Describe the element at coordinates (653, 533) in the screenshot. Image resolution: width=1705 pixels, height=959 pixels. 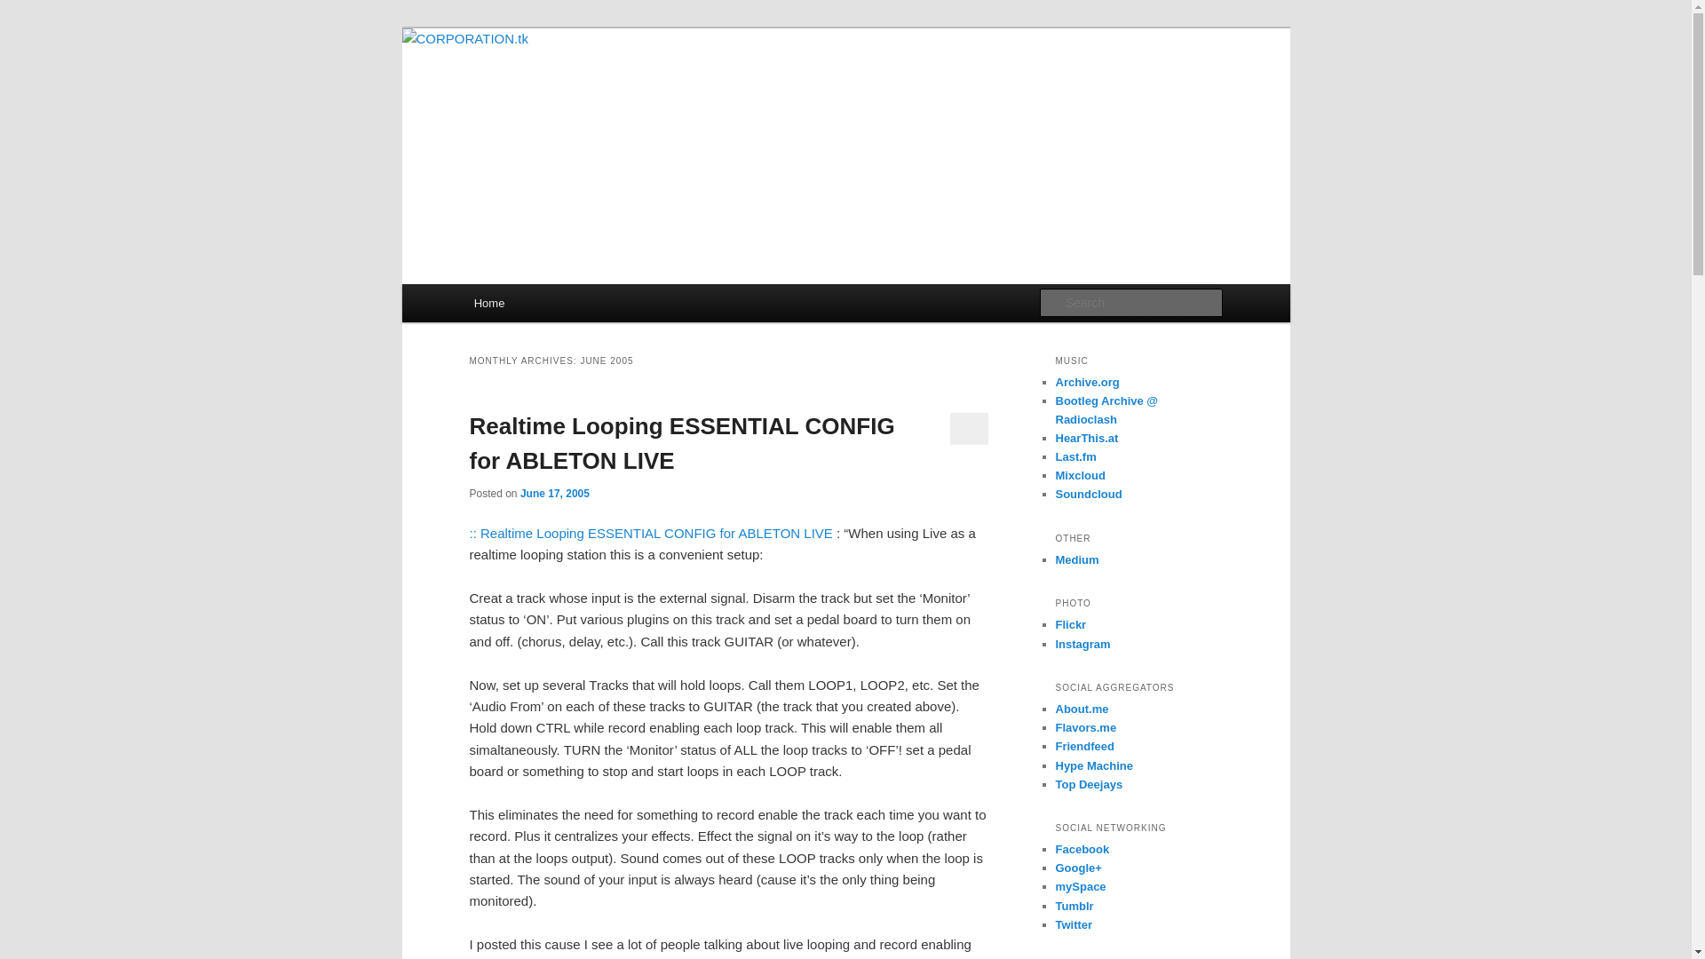
I see `:: Realtime Looping ESSENTIAL CONFIG for ABLETON LIVE` at that location.